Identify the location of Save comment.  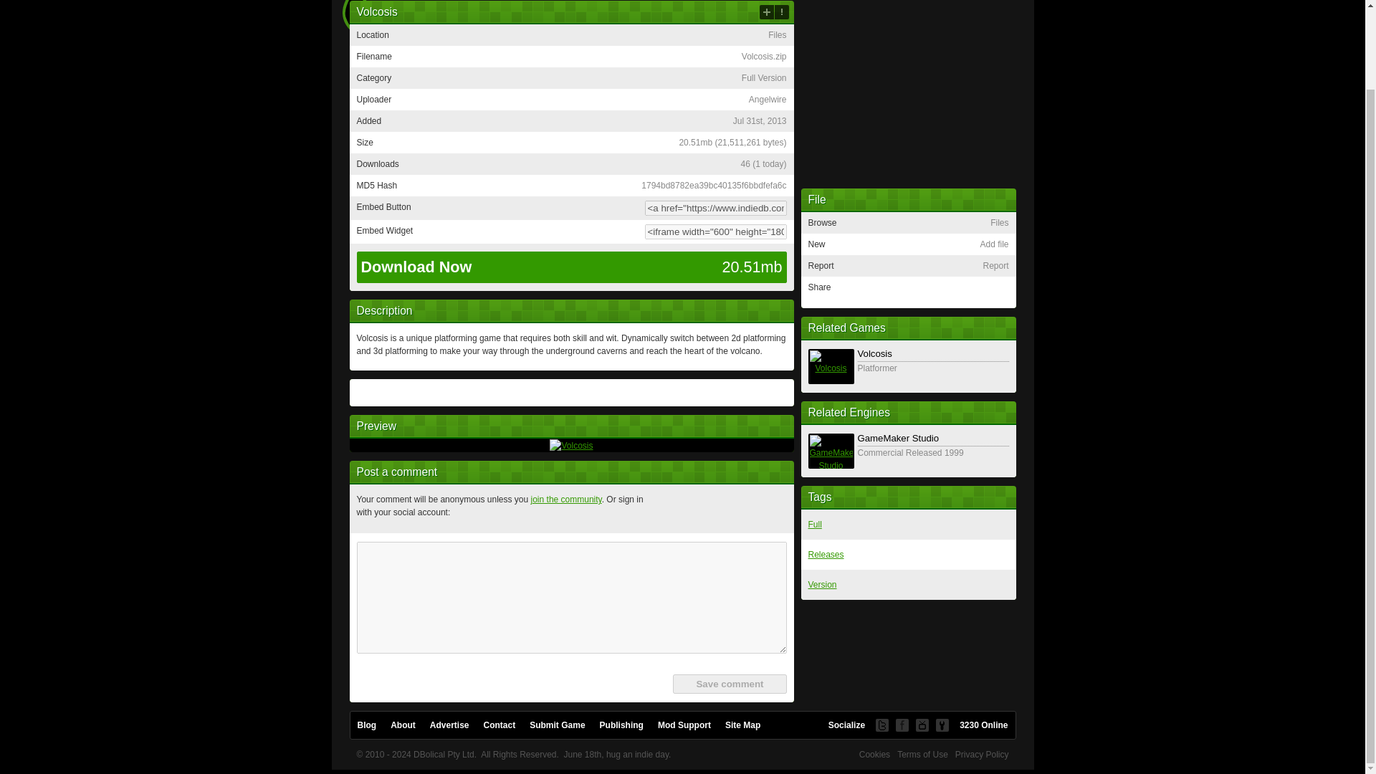
(729, 684).